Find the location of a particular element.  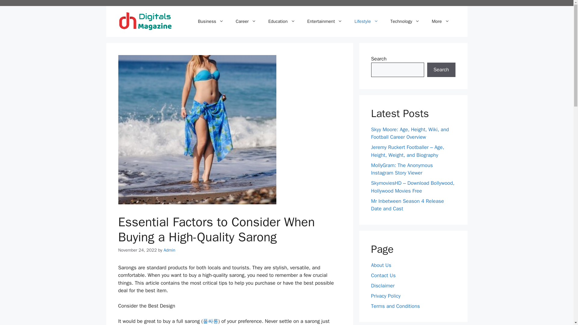

Entertainment is located at coordinates (325, 21).